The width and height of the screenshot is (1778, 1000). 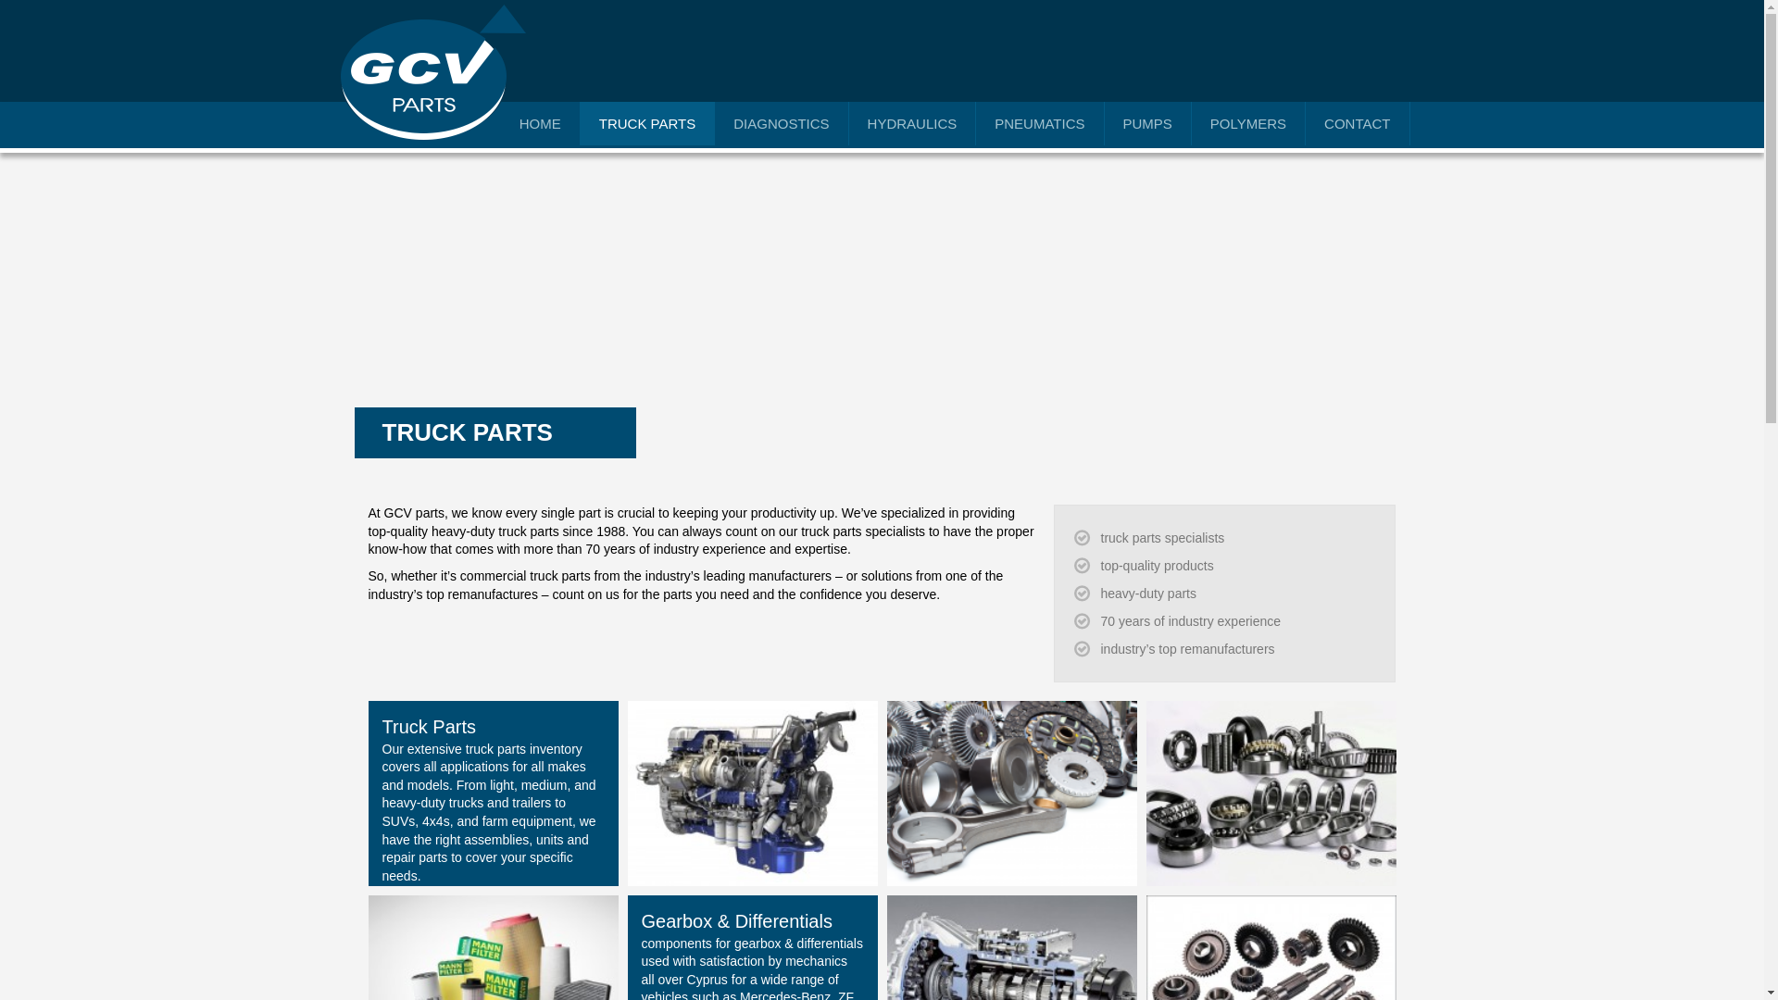 I want to click on PUMPS, so click(x=1147, y=123).